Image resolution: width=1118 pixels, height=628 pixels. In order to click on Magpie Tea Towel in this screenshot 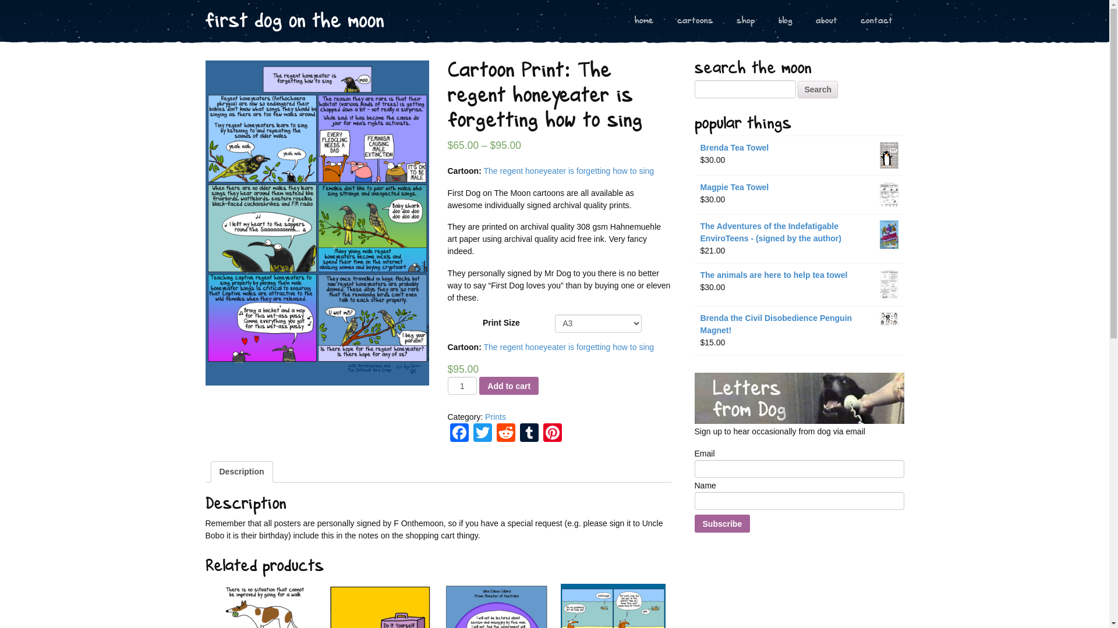, I will do `click(799, 187)`.